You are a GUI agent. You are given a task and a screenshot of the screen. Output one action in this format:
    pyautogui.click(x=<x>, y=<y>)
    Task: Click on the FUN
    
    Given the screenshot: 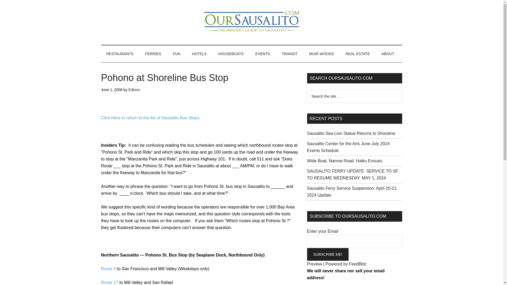 What is the action you would take?
    pyautogui.click(x=176, y=54)
    